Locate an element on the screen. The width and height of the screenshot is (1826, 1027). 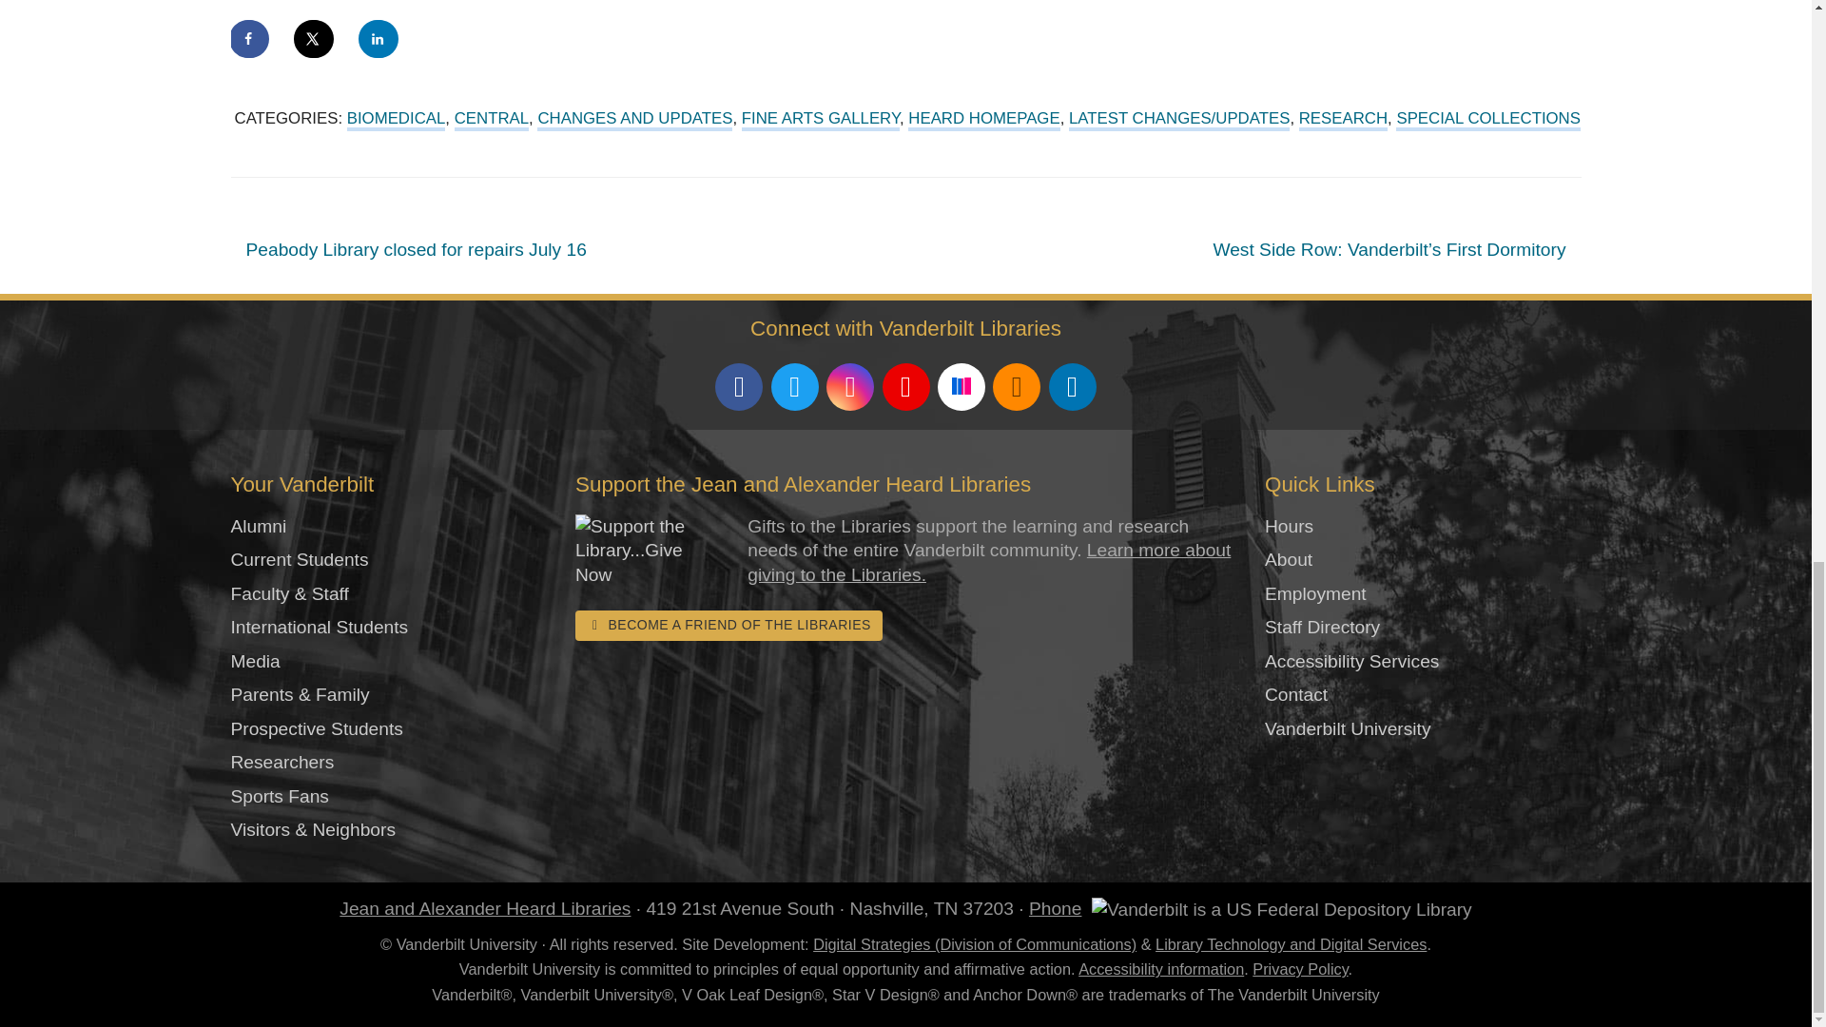
Share on Facebook is located at coordinates (249, 38).